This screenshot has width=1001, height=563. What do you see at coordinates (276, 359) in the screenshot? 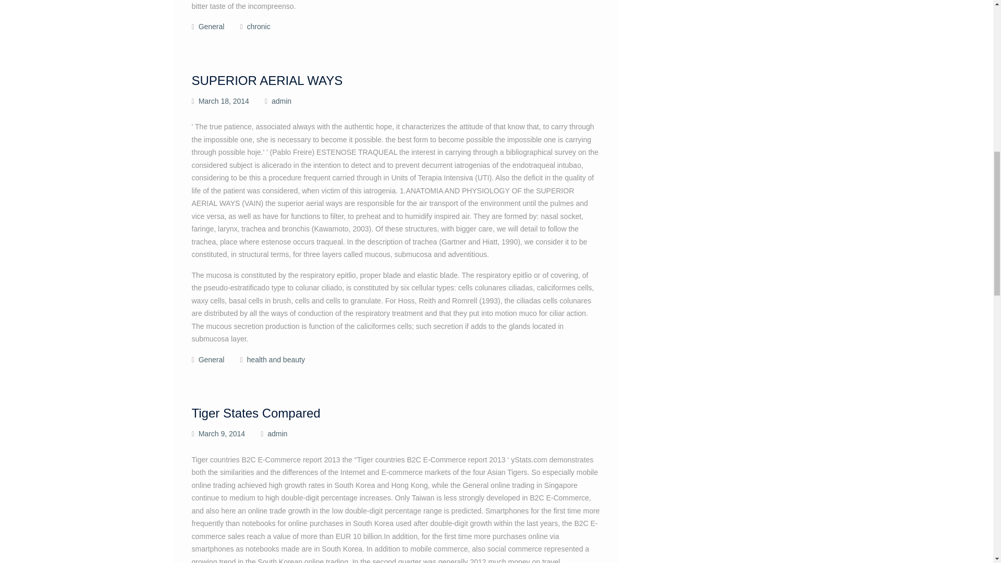
I see `health and beauty` at bounding box center [276, 359].